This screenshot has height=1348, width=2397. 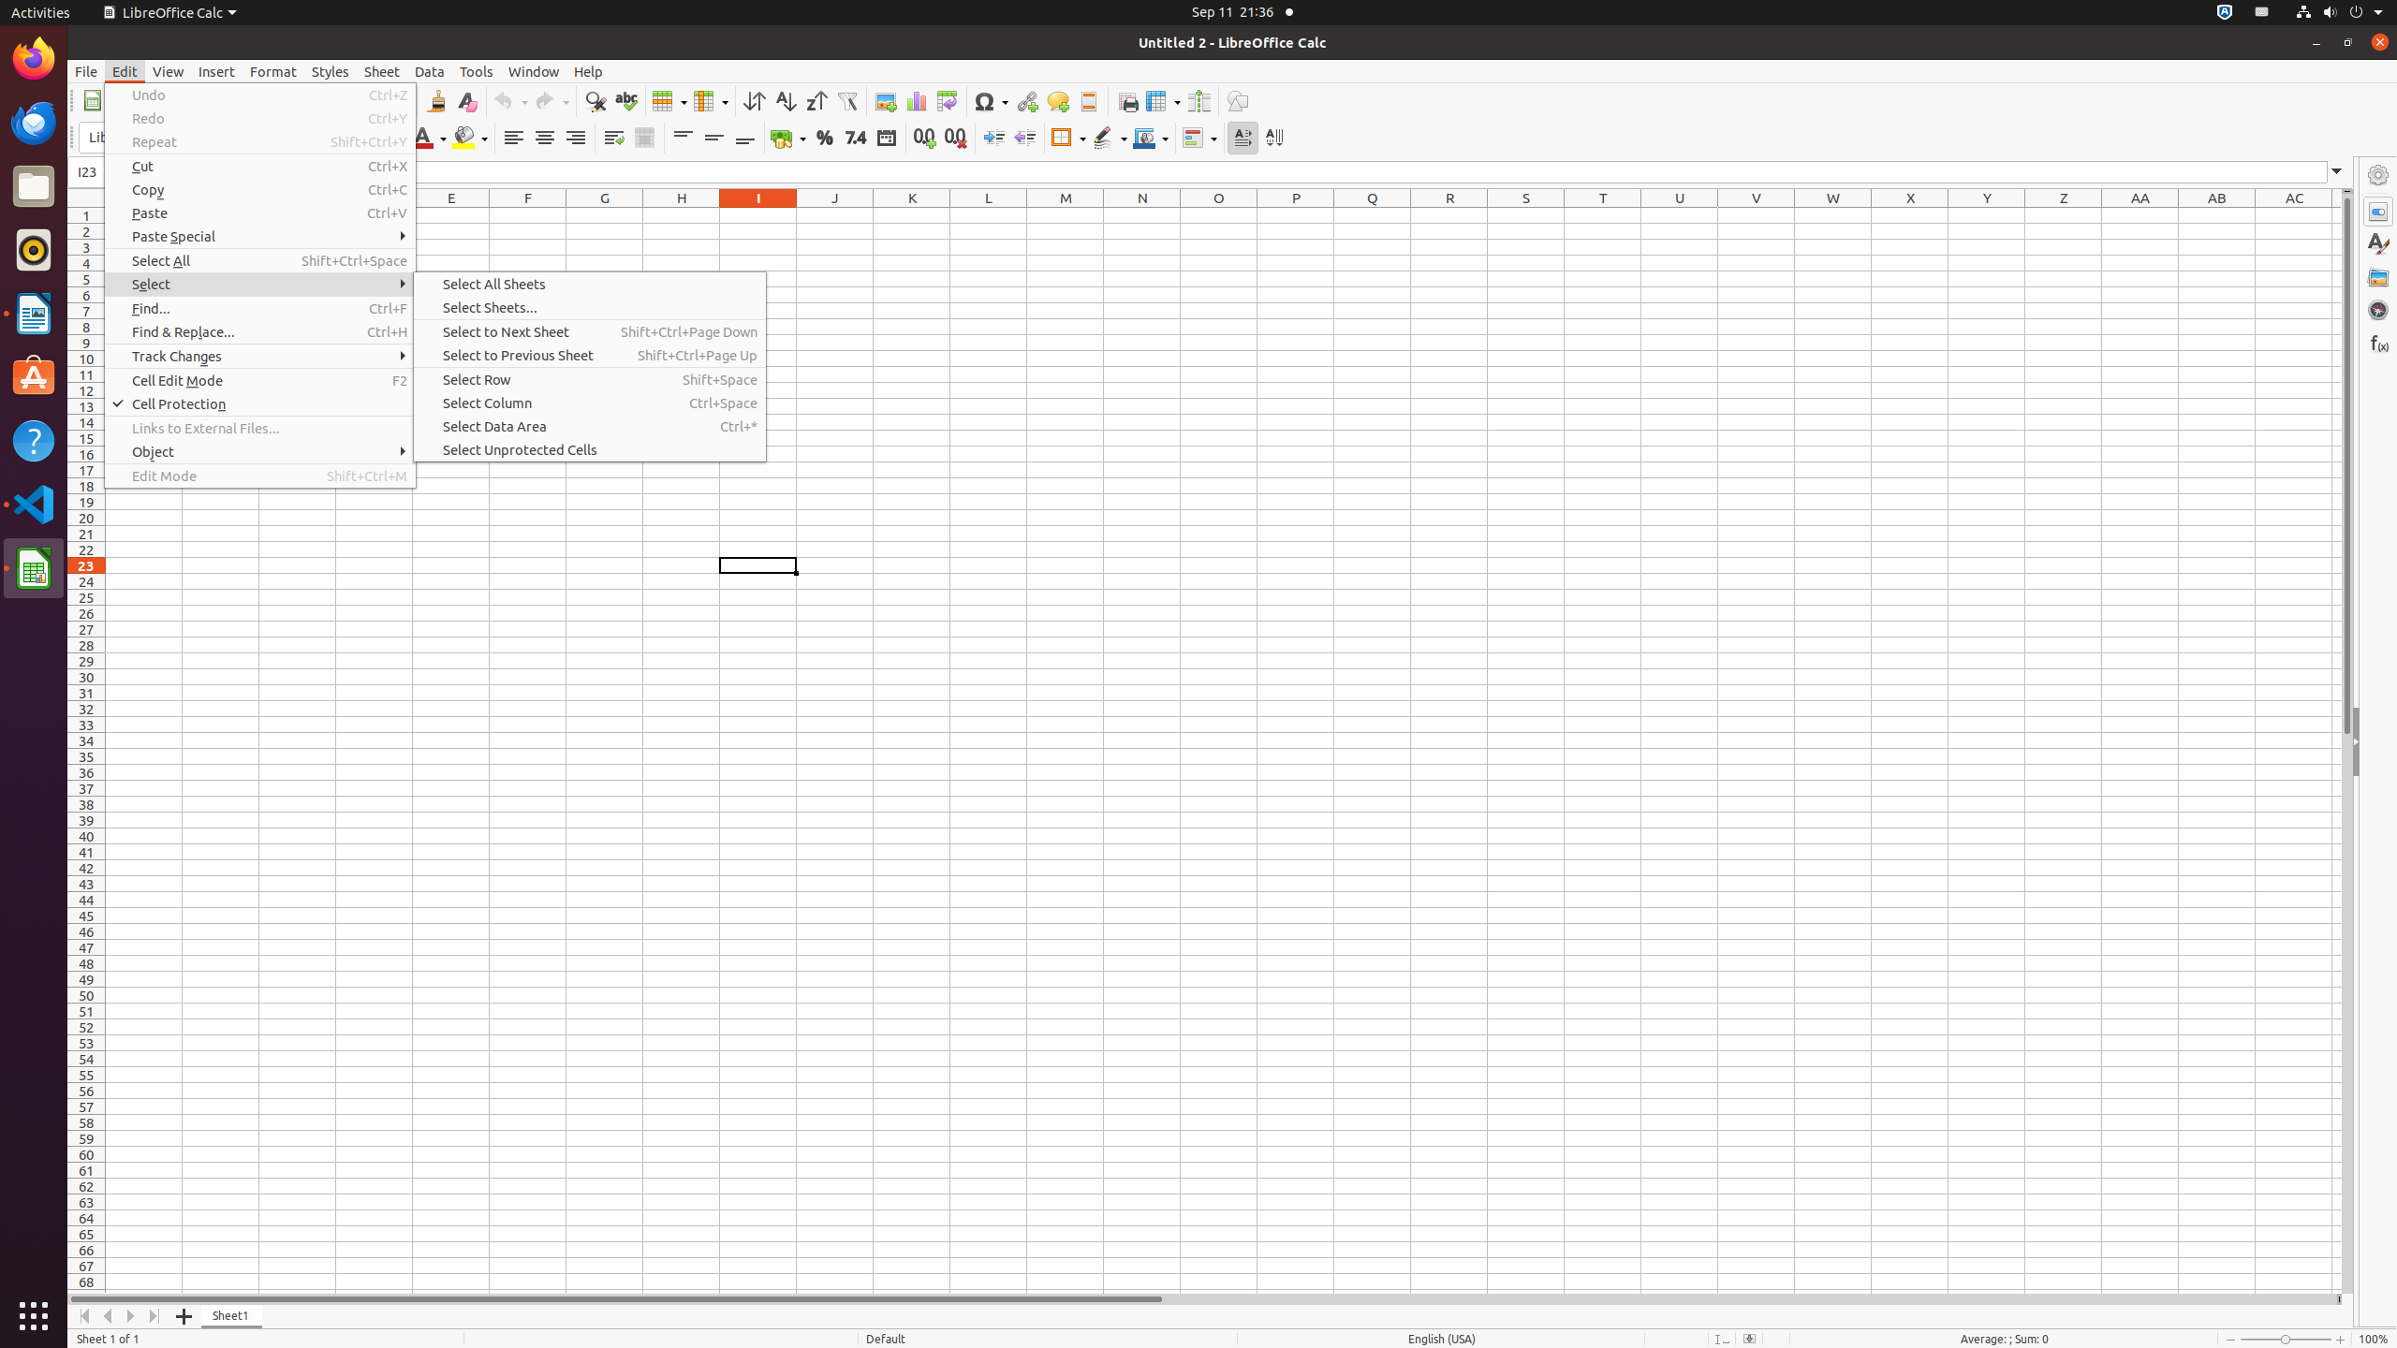 What do you see at coordinates (2217, 215) in the screenshot?
I see `AB1` at bounding box center [2217, 215].